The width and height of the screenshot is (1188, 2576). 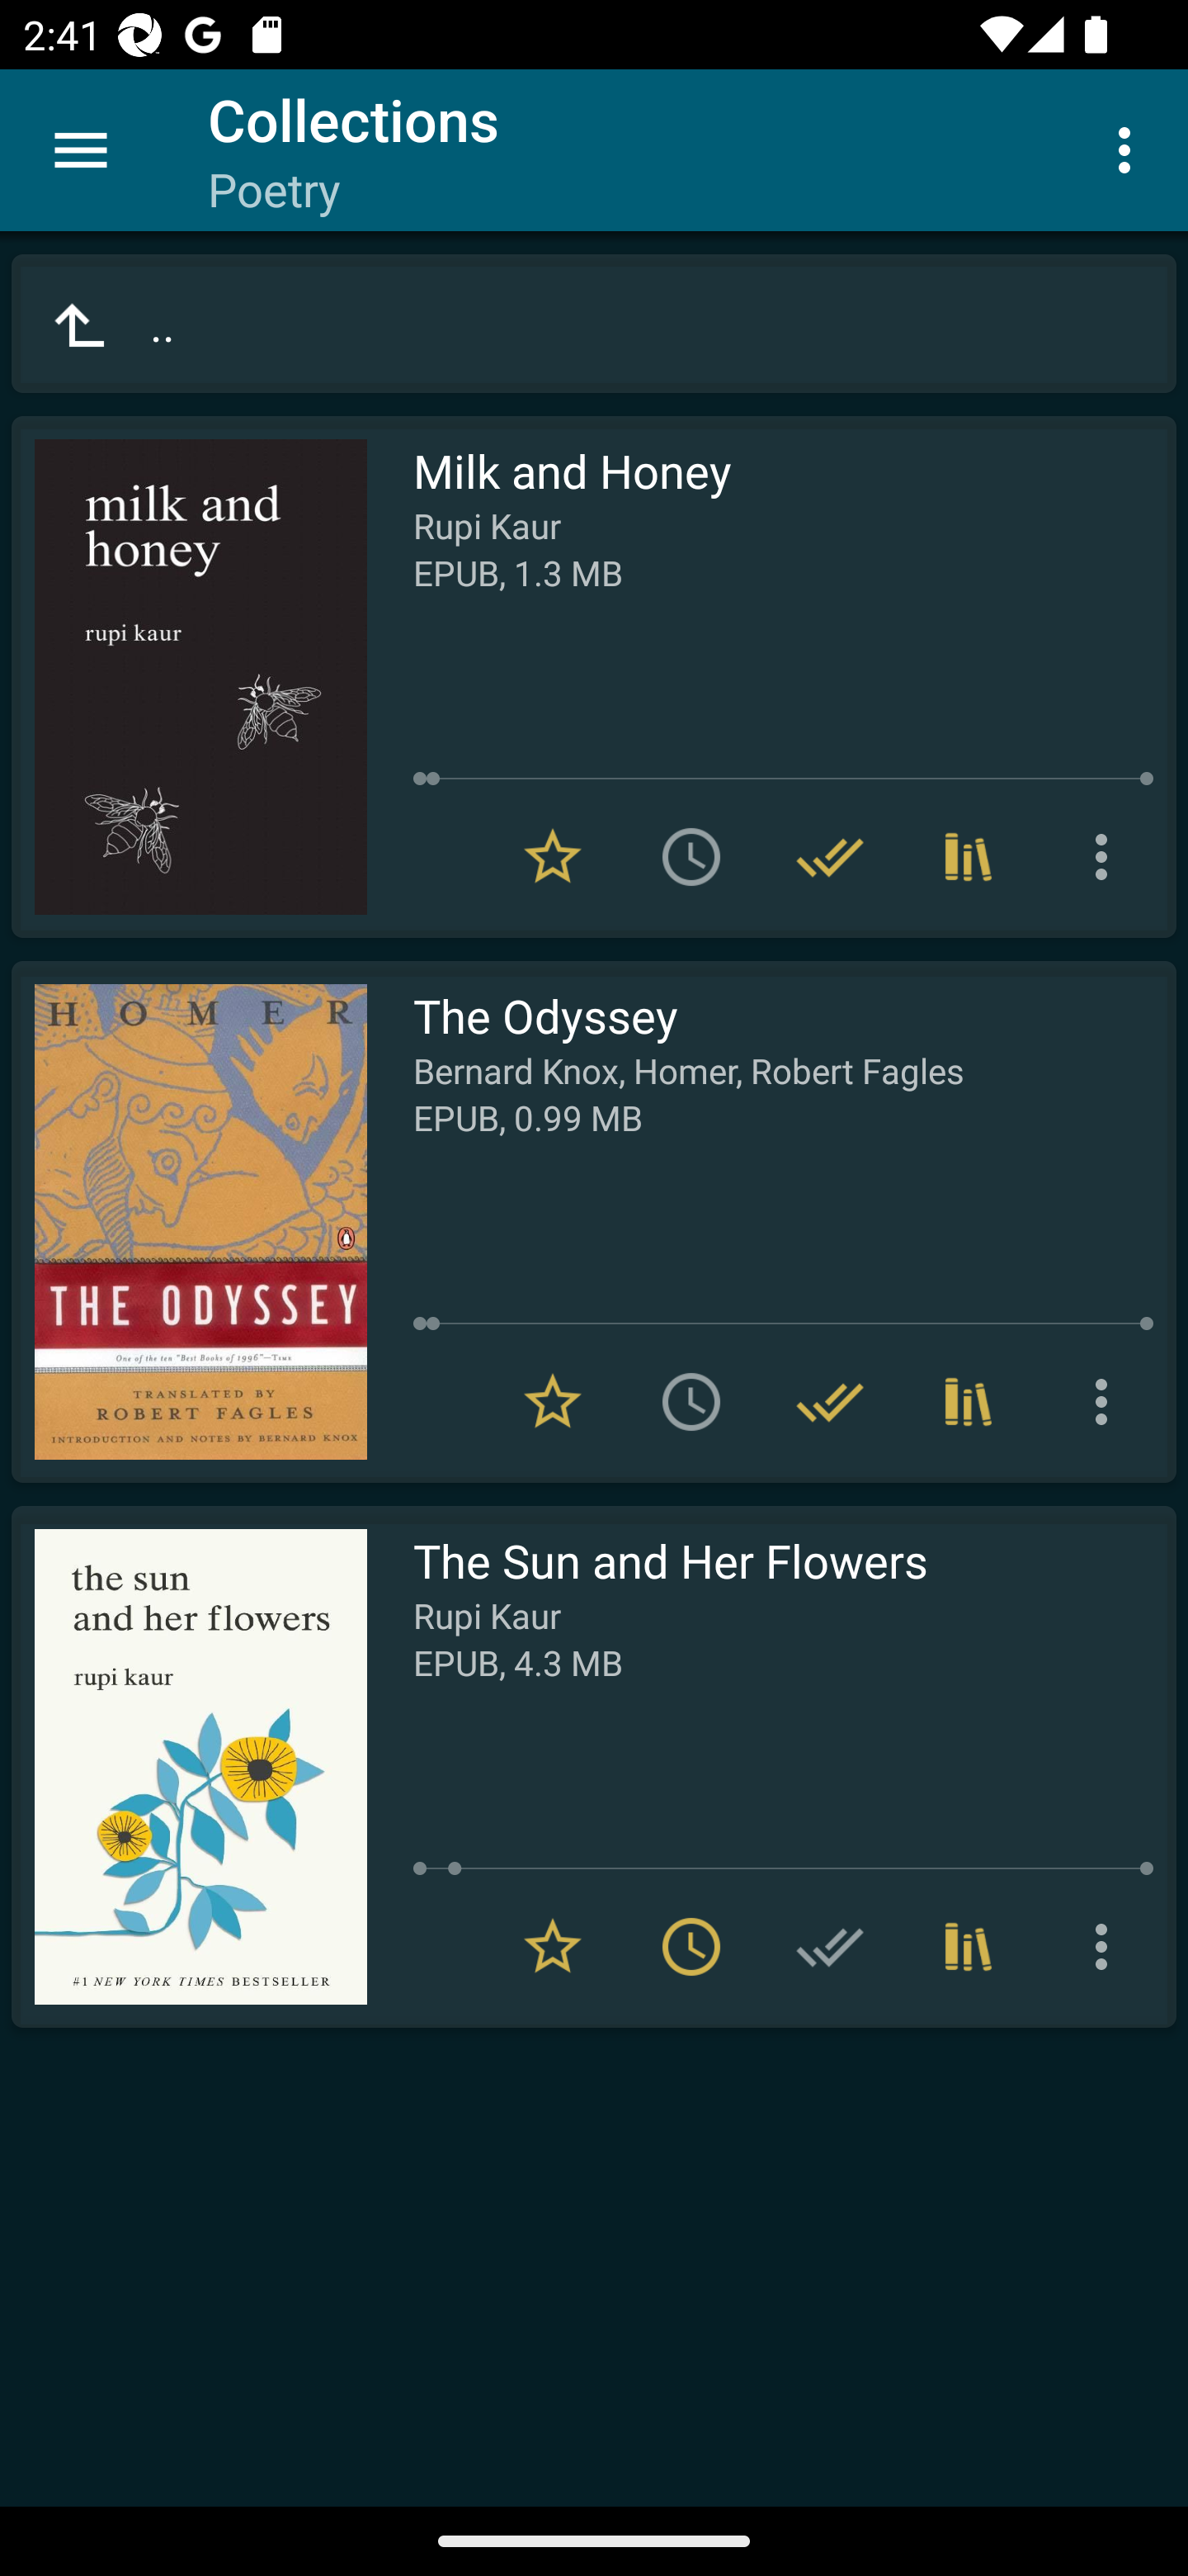 What do you see at coordinates (189, 1767) in the screenshot?
I see `Read The Sun and Her Flowers` at bounding box center [189, 1767].